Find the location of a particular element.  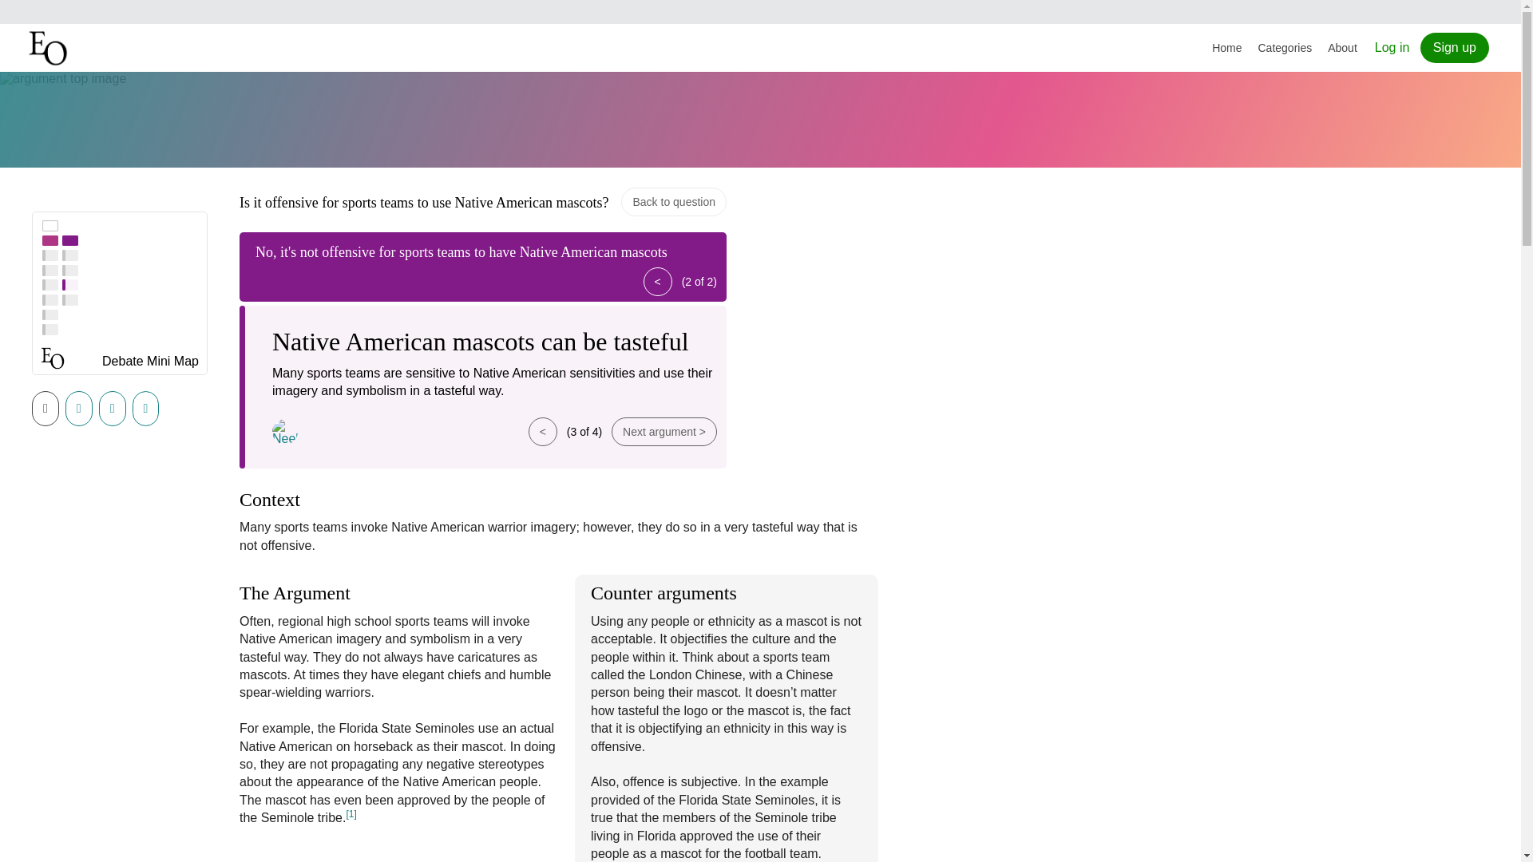

Home is located at coordinates (1226, 48).